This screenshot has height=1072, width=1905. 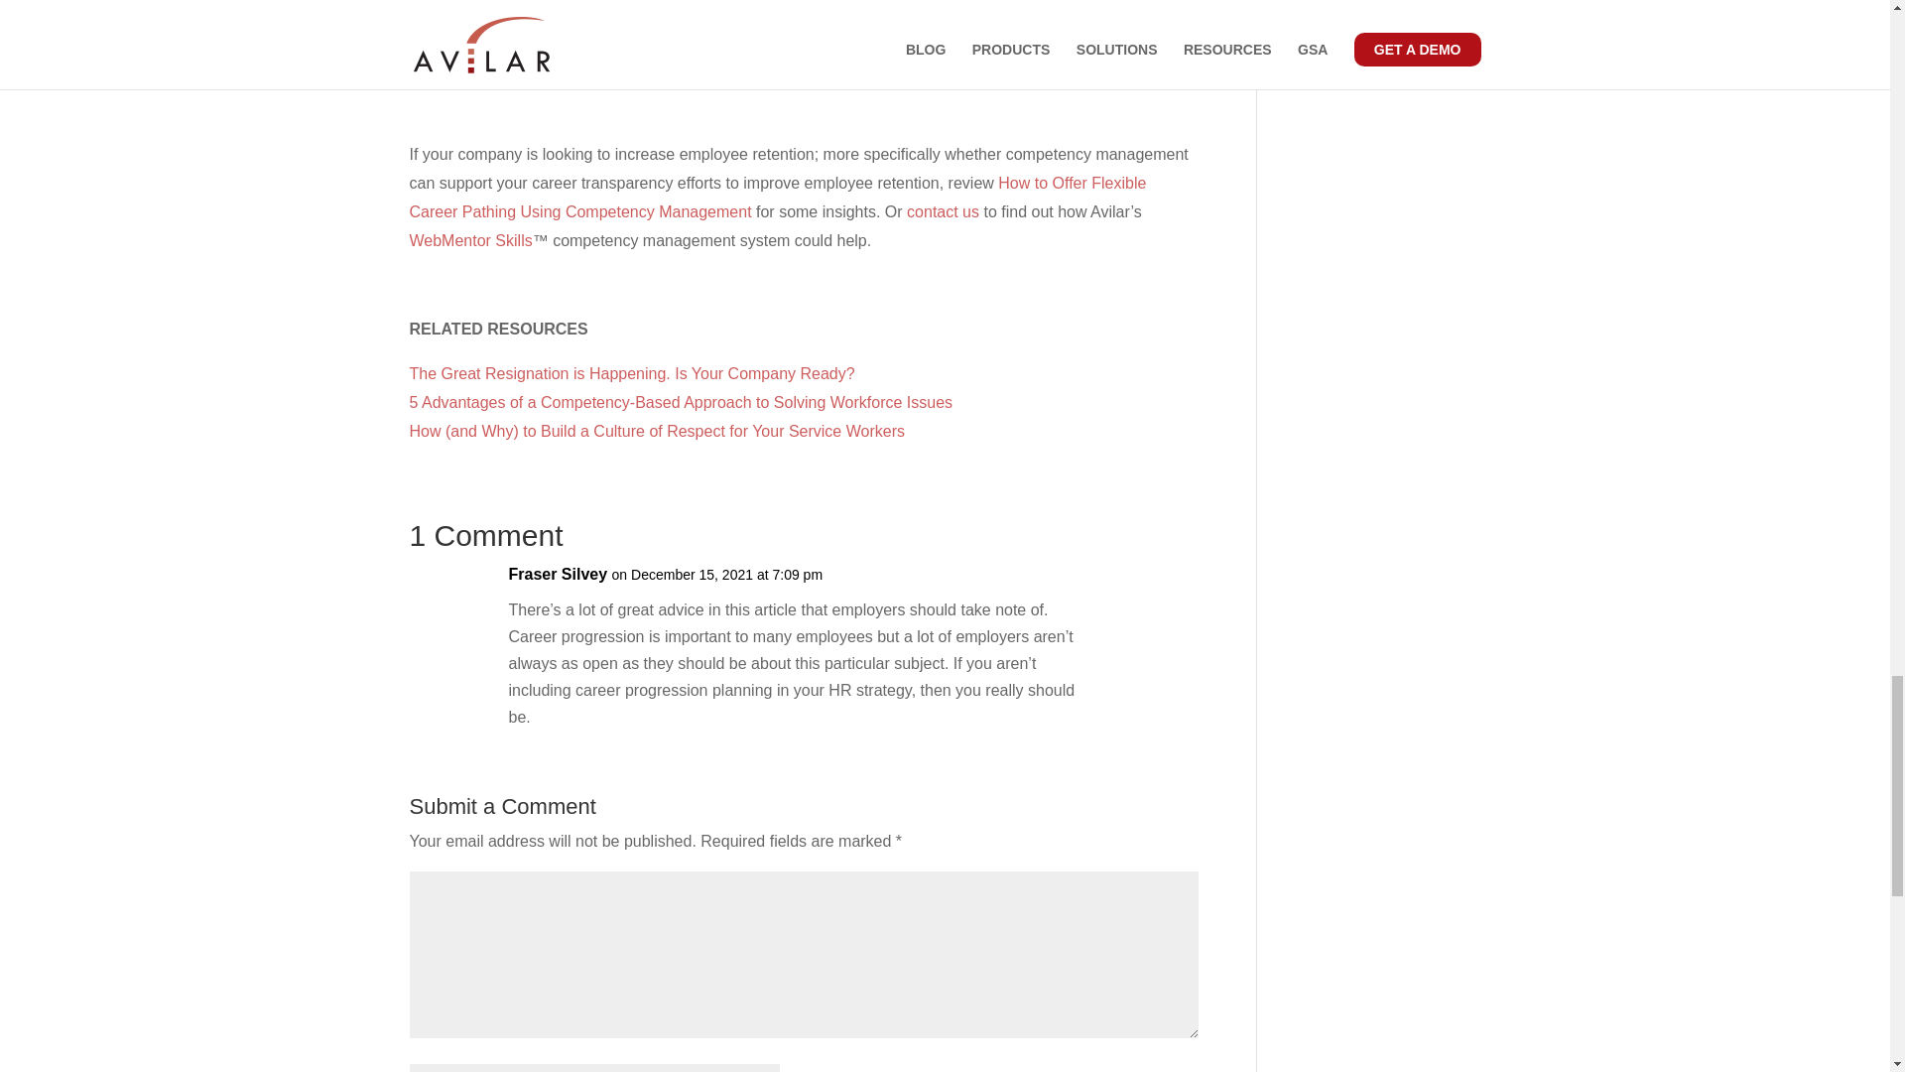 What do you see at coordinates (1151, 593) in the screenshot?
I see `Reply` at bounding box center [1151, 593].